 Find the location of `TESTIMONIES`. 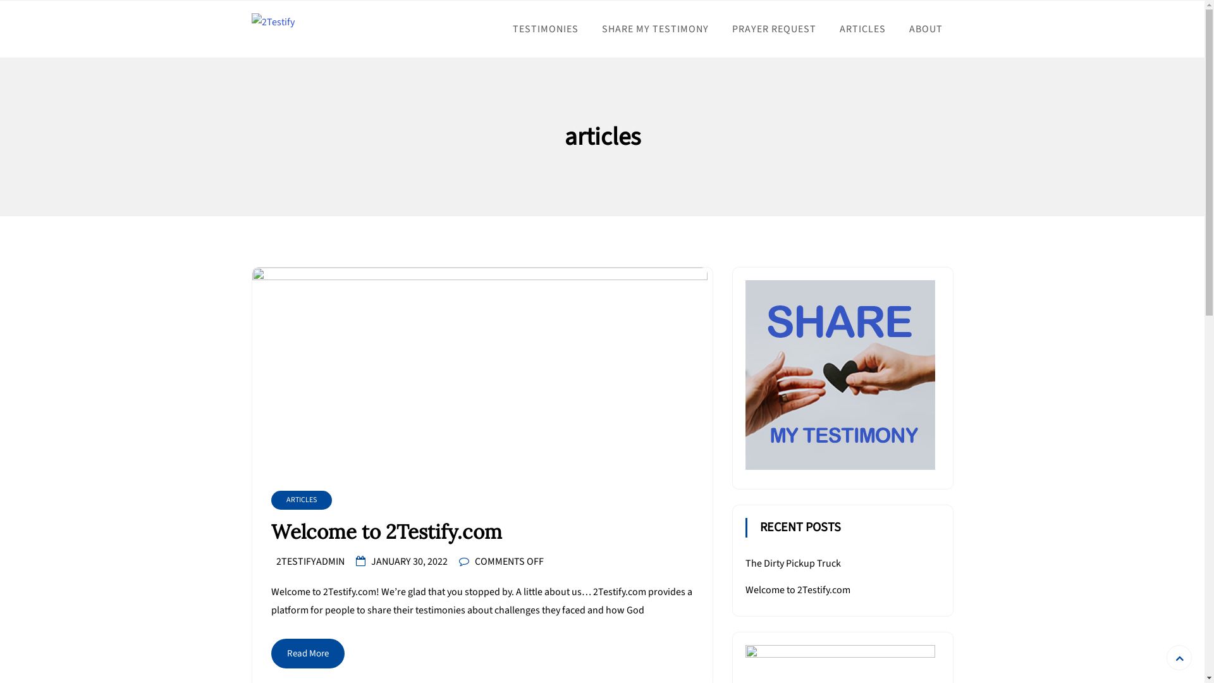

TESTIMONIES is located at coordinates (546, 29).